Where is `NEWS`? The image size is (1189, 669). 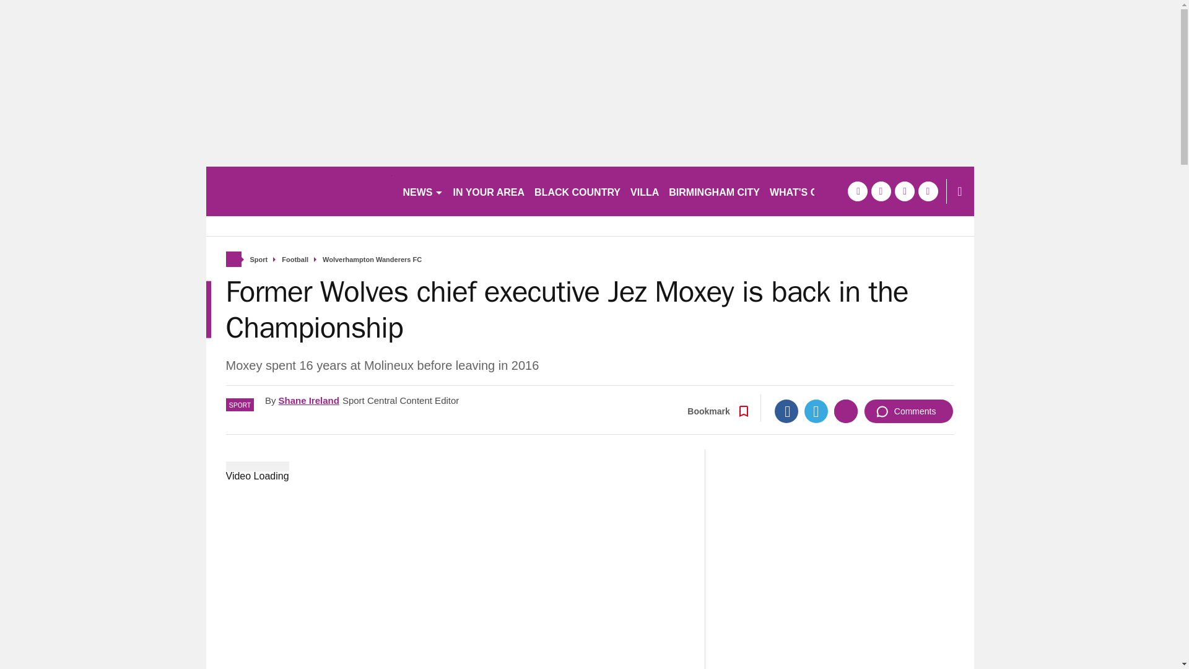
NEWS is located at coordinates (422, 191).